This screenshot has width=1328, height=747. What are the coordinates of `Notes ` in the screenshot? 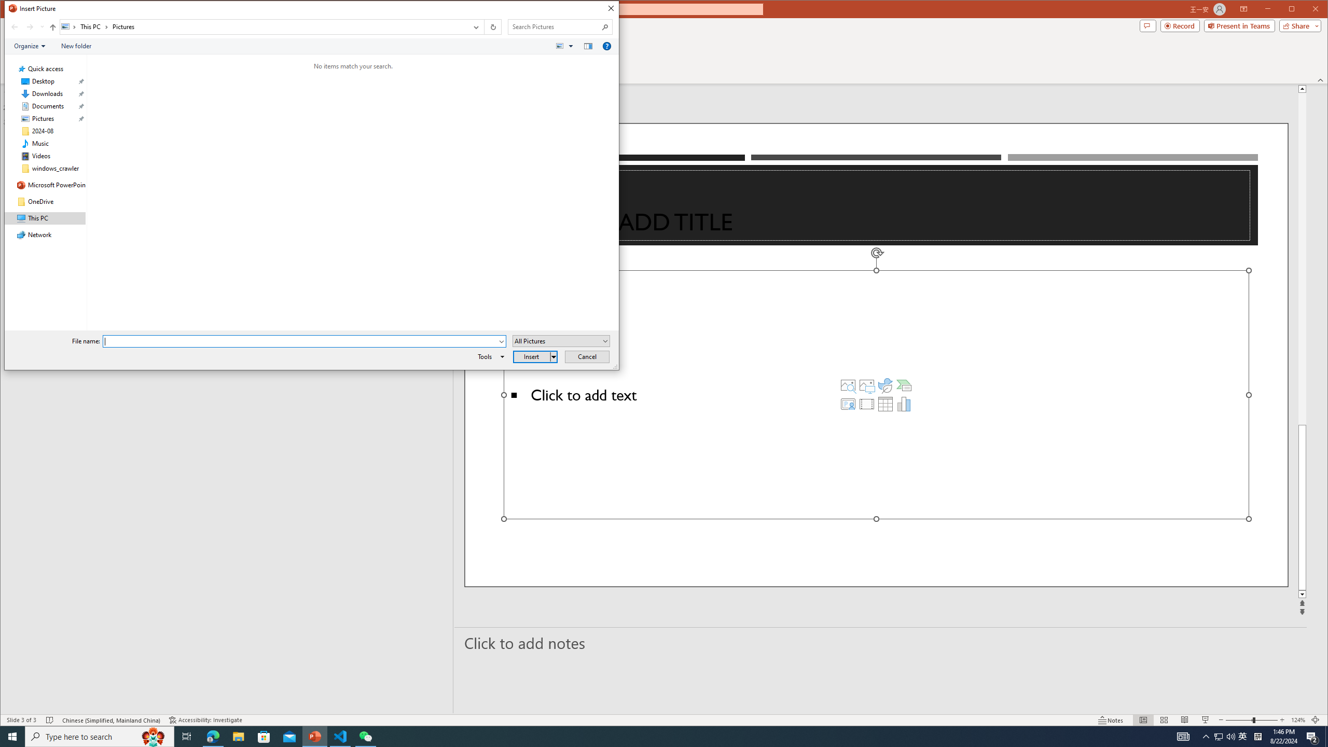 It's located at (1111, 720).